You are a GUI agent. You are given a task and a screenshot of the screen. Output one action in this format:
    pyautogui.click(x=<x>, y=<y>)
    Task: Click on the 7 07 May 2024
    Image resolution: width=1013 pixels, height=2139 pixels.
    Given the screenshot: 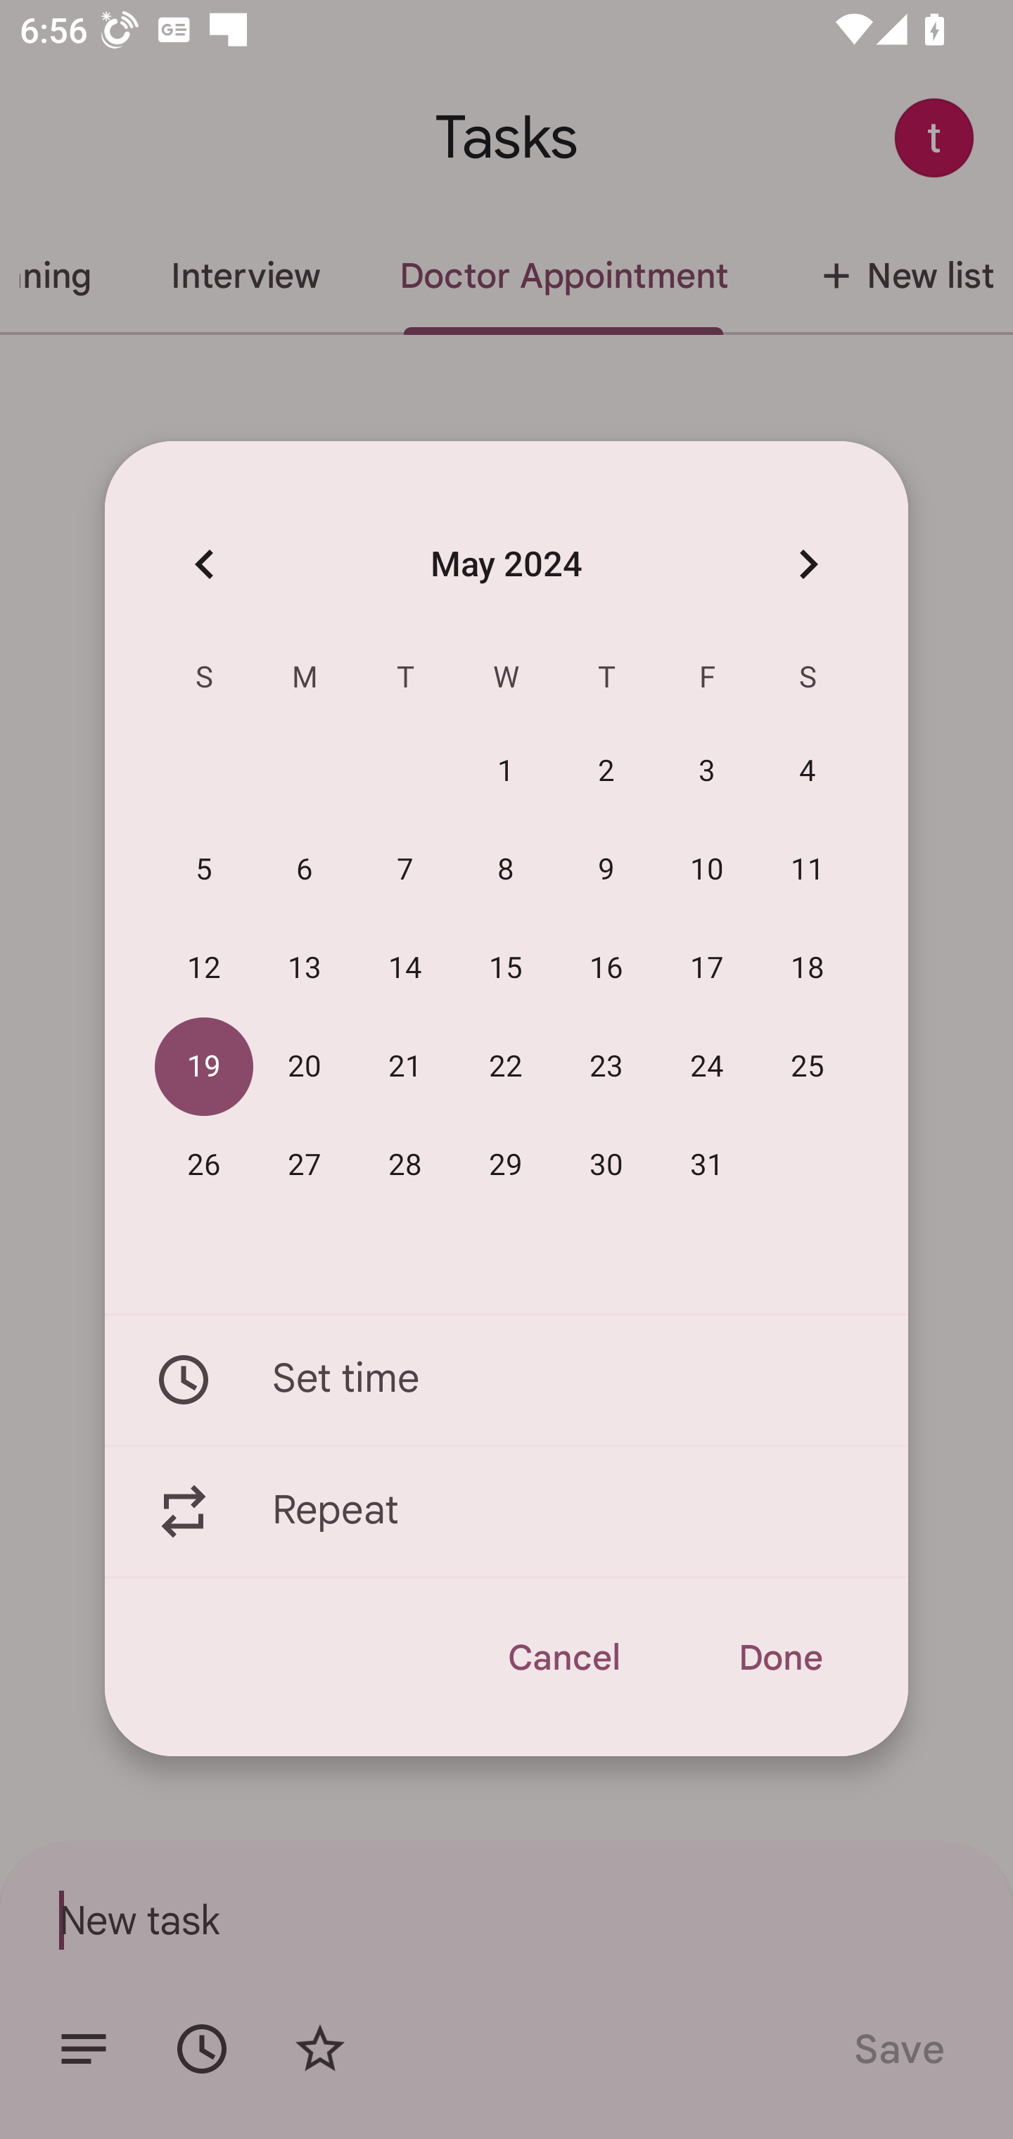 What is the action you would take?
    pyautogui.click(x=405, y=870)
    